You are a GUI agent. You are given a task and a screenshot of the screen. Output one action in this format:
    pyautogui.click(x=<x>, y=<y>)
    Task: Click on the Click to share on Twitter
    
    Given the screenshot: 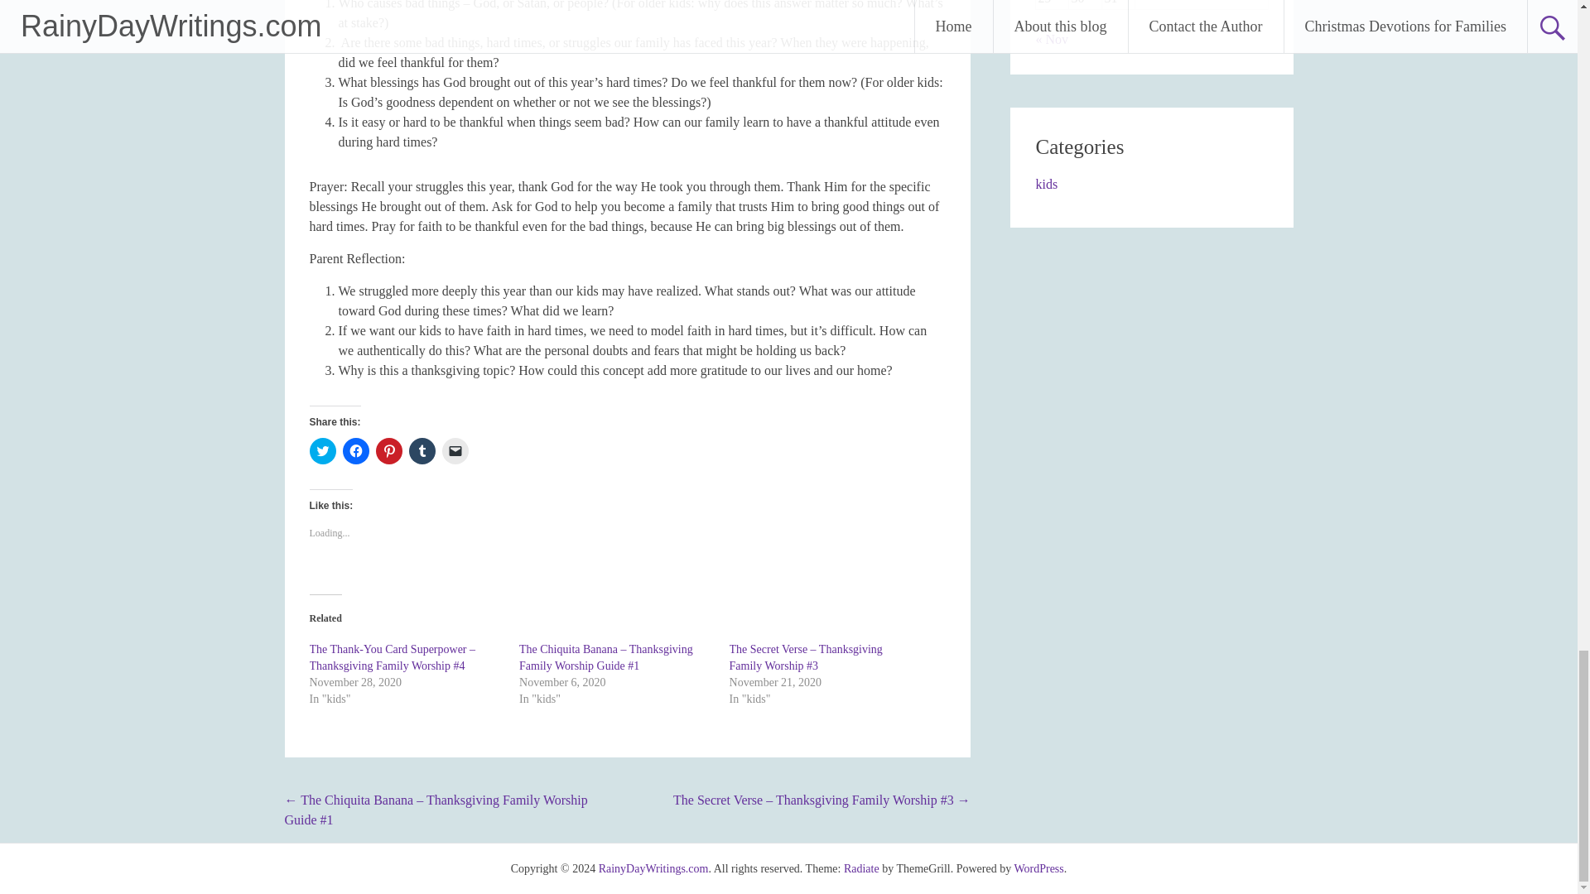 What is the action you would take?
    pyautogui.click(x=323, y=450)
    